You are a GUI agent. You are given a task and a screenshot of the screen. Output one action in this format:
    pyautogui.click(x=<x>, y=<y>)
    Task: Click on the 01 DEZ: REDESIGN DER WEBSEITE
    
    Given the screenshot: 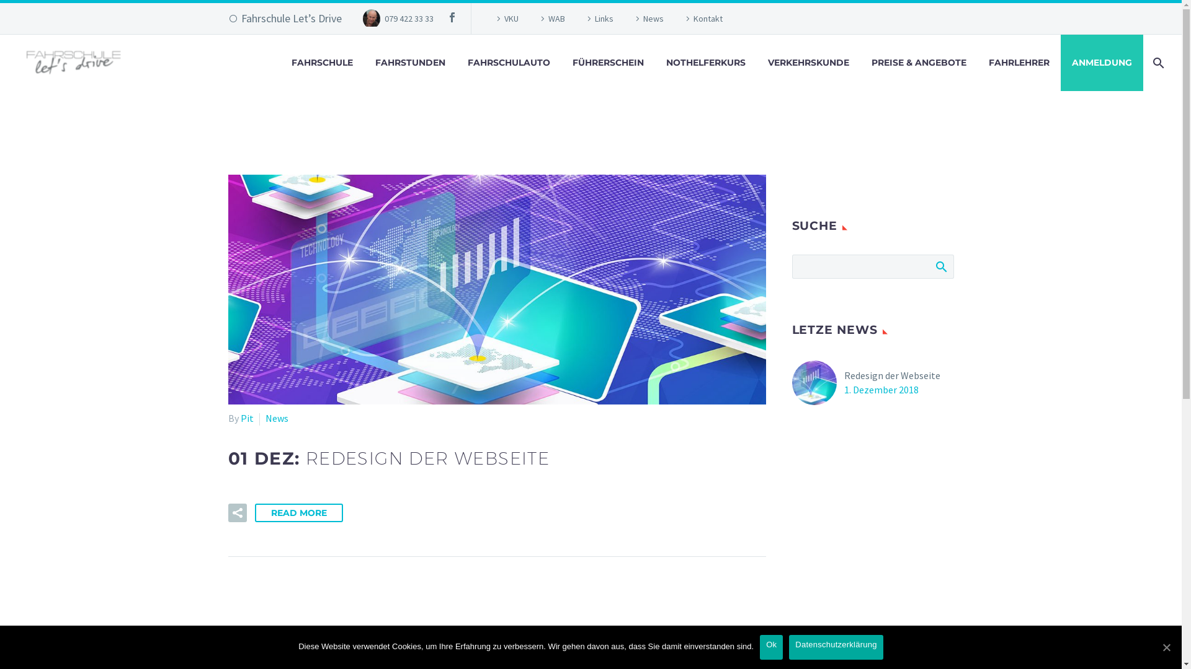 What is the action you would take?
    pyautogui.click(x=390, y=458)
    